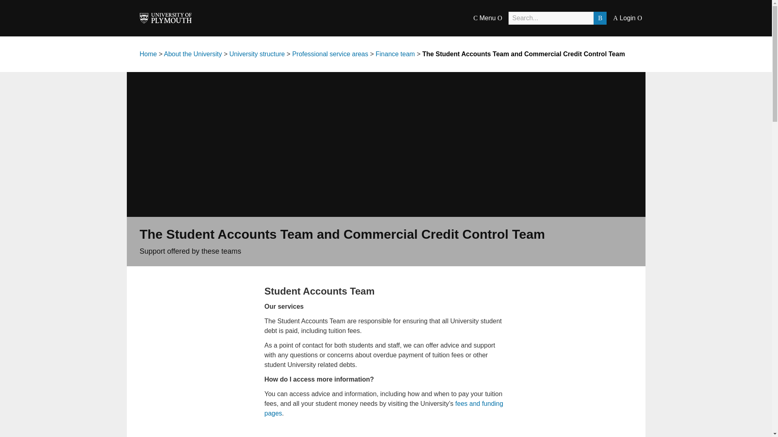 This screenshot has height=437, width=778. I want to click on A Login O, so click(627, 18).